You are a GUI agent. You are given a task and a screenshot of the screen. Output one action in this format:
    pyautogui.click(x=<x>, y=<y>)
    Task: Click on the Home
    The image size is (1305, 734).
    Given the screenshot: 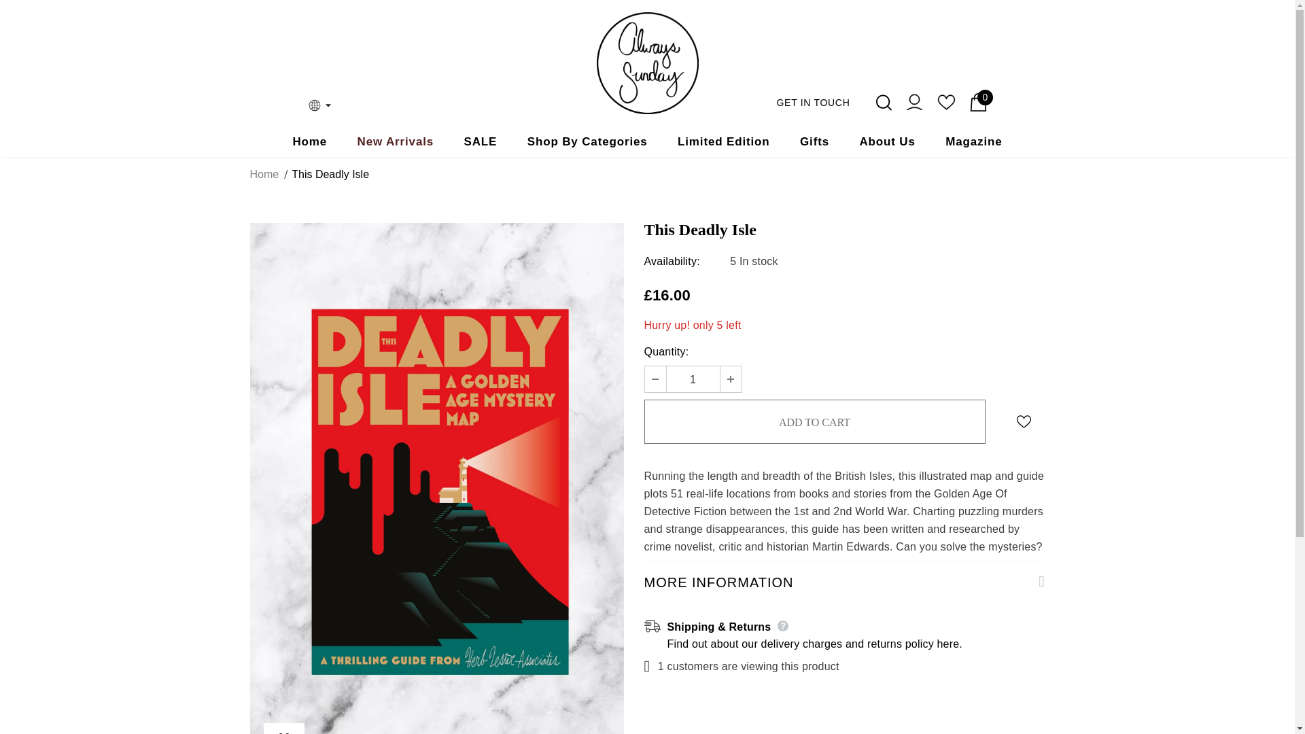 What is the action you would take?
    pyautogui.click(x=310, y=141)
    